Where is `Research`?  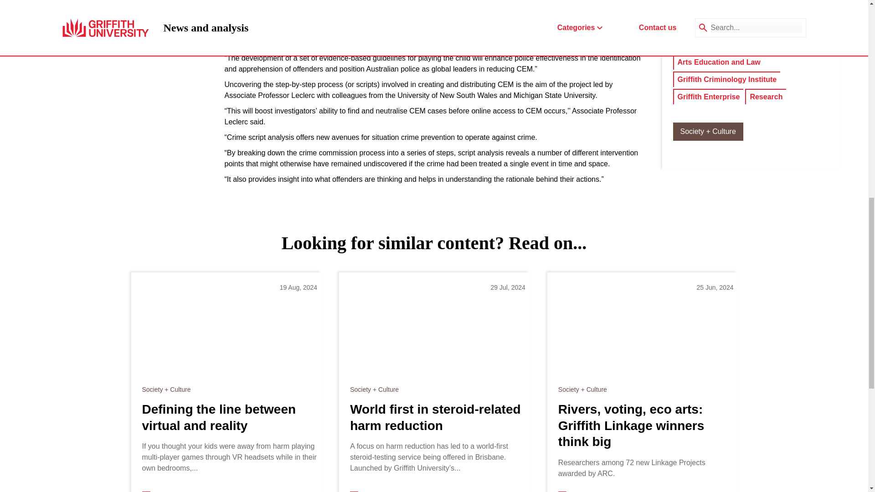
Research is located at coordinates (766, 97).